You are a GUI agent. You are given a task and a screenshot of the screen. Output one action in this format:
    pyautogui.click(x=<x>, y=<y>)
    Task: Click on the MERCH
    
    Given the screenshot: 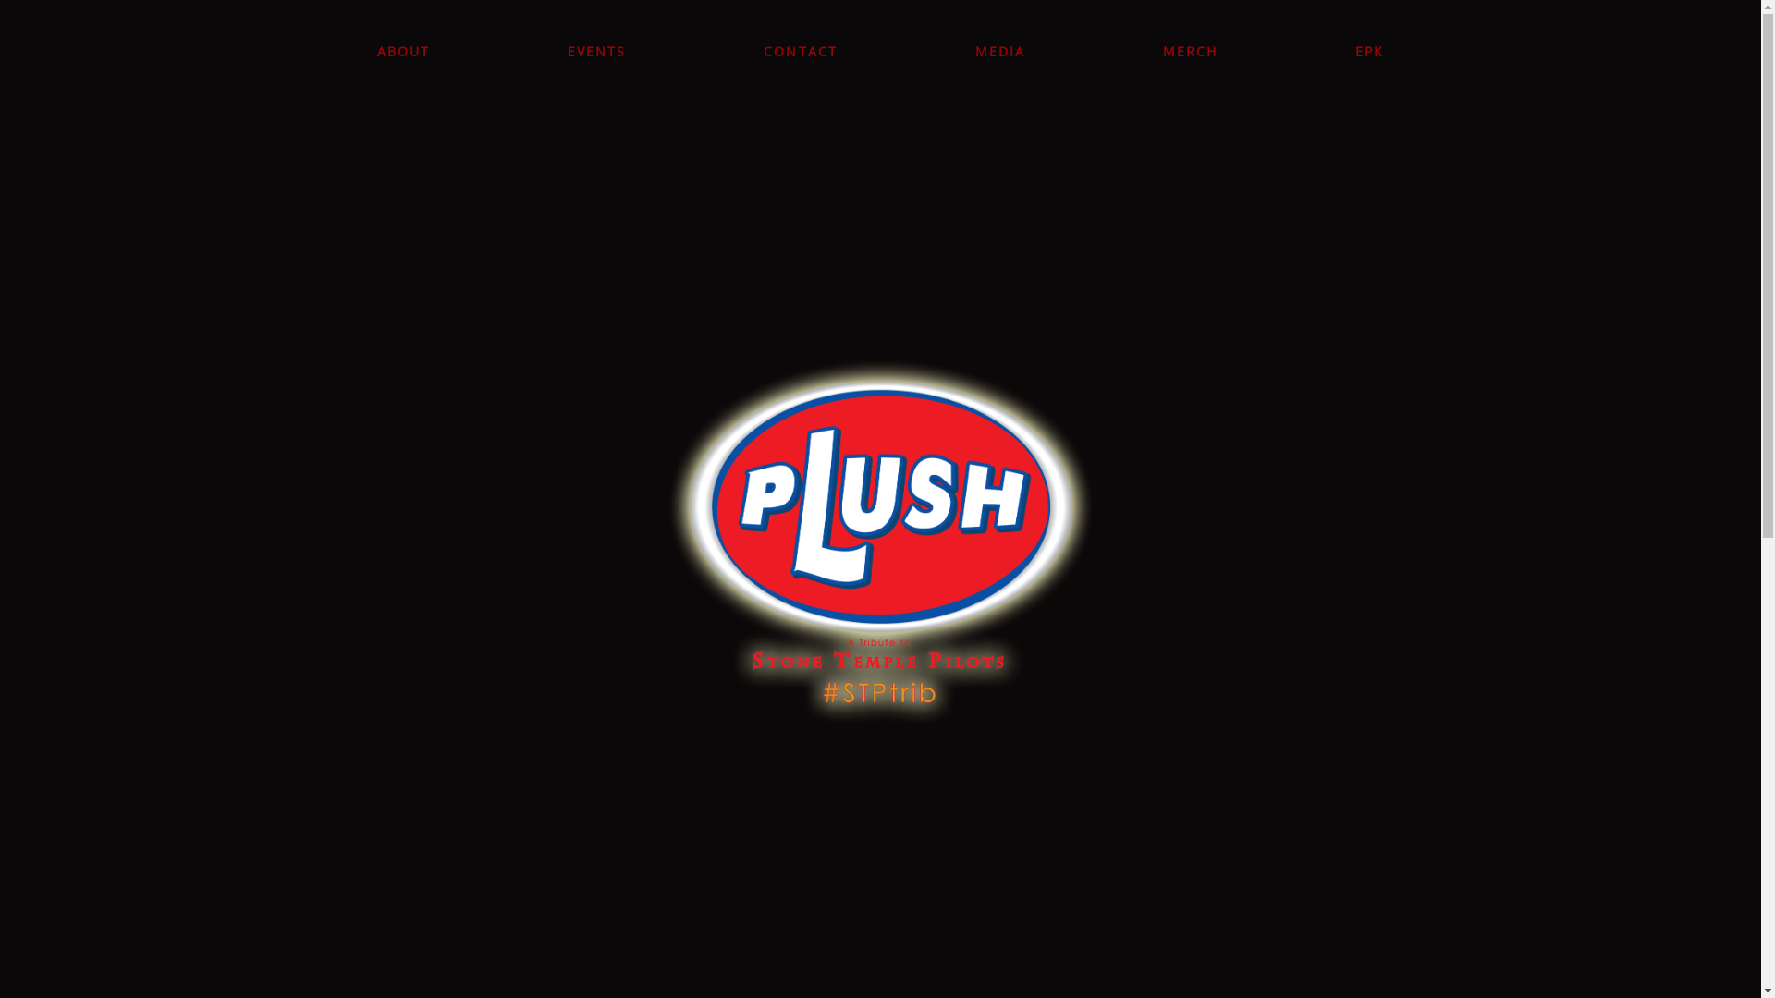 What is the action you would take?
    pyautogui.click(x=1191, y=52)
    